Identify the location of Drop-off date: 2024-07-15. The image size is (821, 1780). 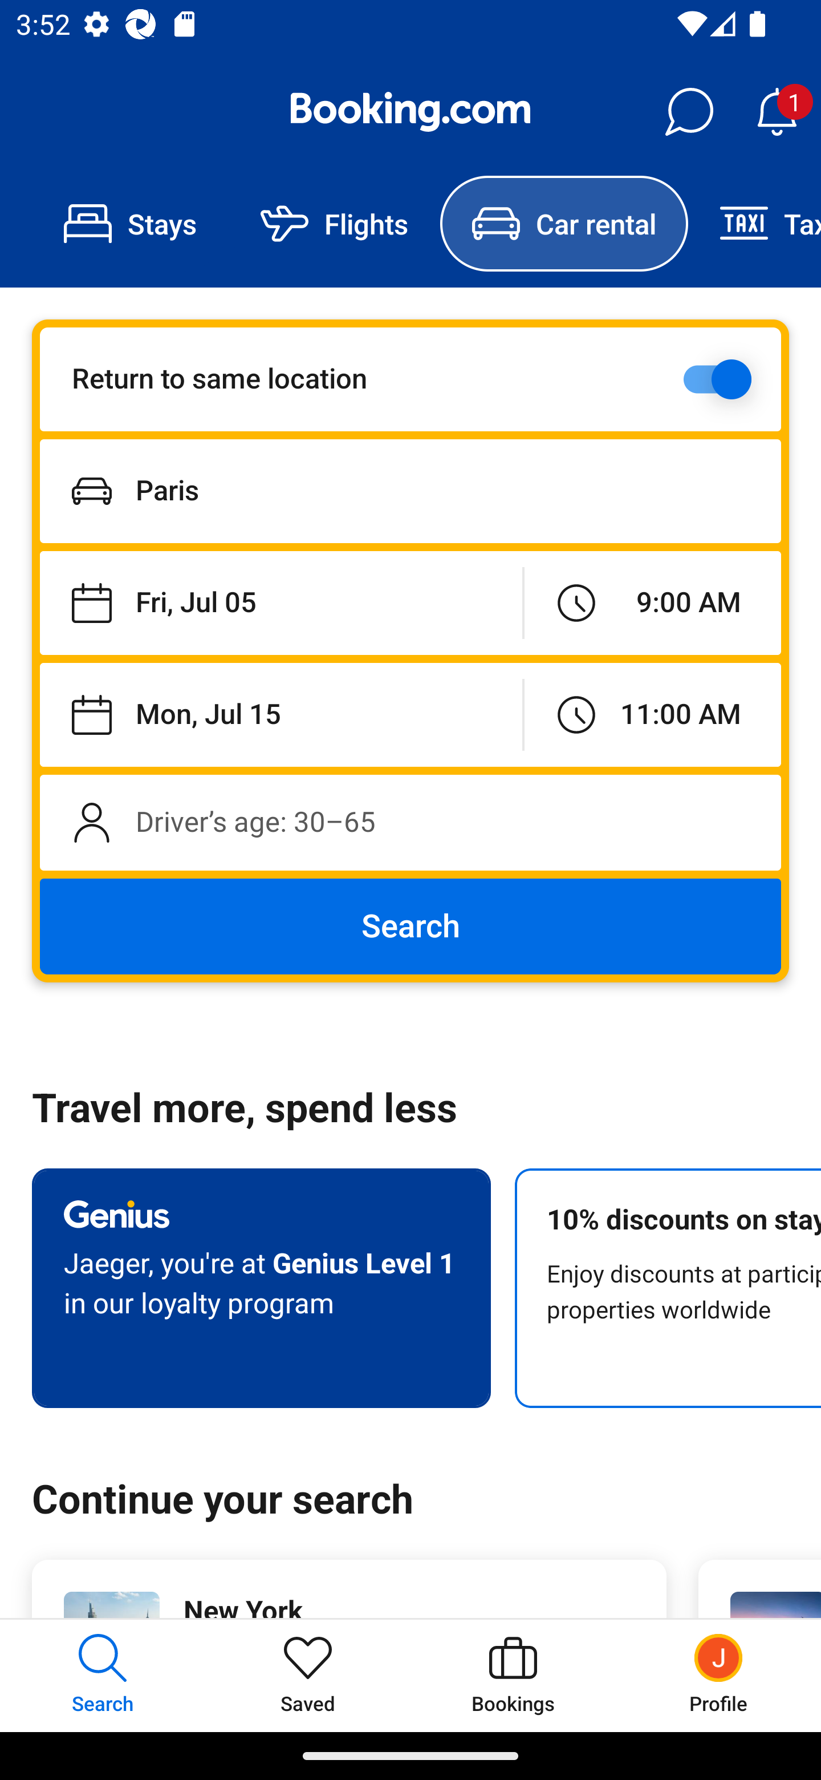
(281, 714).